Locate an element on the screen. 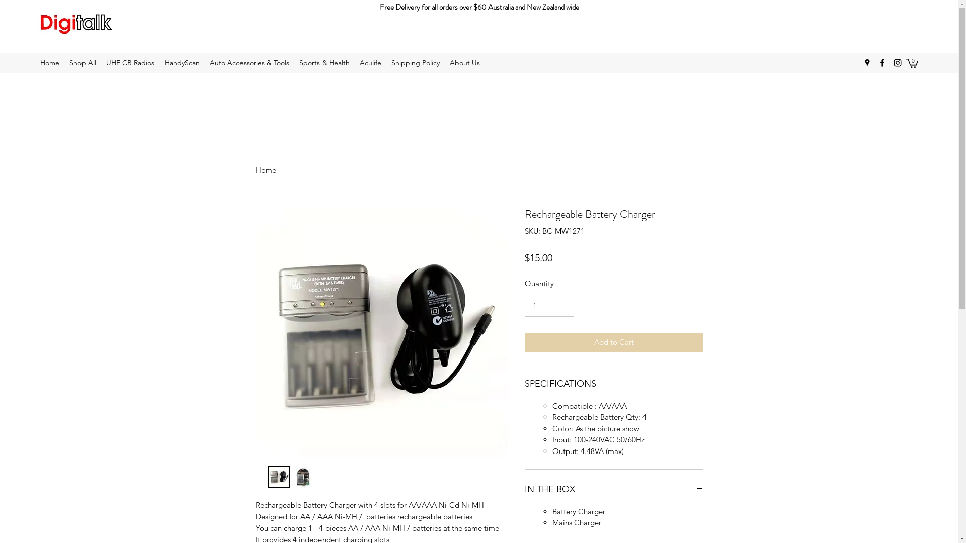 This screenshot has height=543, width=966. Add to Cart is located at coordinates (614, 343).